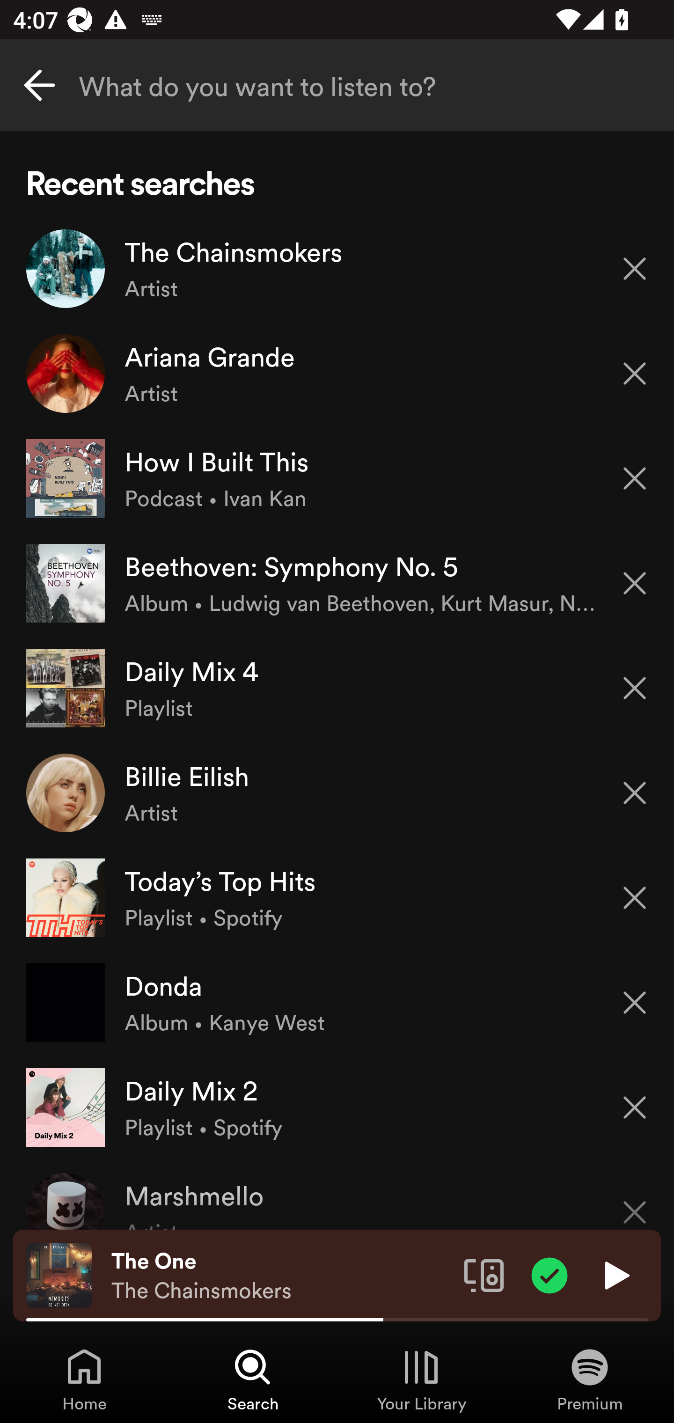 This screenshot has width=674, height=1423. Describe the element at coordinates (635, 478) in the screenshot. I see `Remove` at that location.